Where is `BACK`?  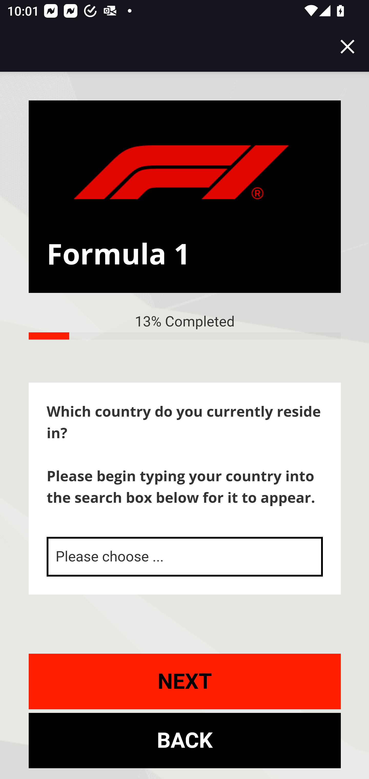 BACK is located at coordinates (185, 740).